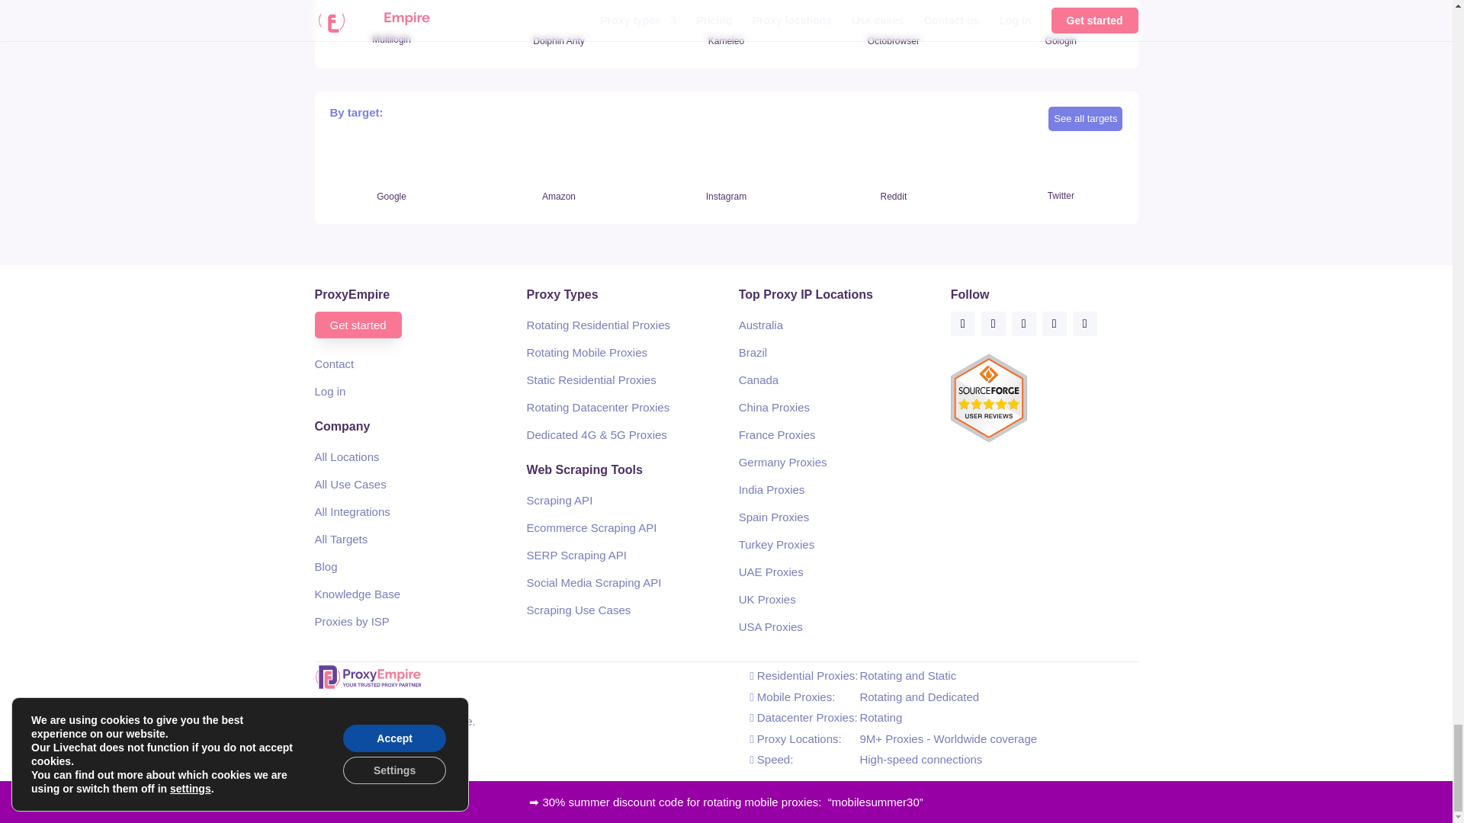 The height and width of the screenshot is (823, 1464). What do you see at coordinates (1023, 323) in the screenshot?
I see `Follow on Instagram` at bounding box center [1023, 323].